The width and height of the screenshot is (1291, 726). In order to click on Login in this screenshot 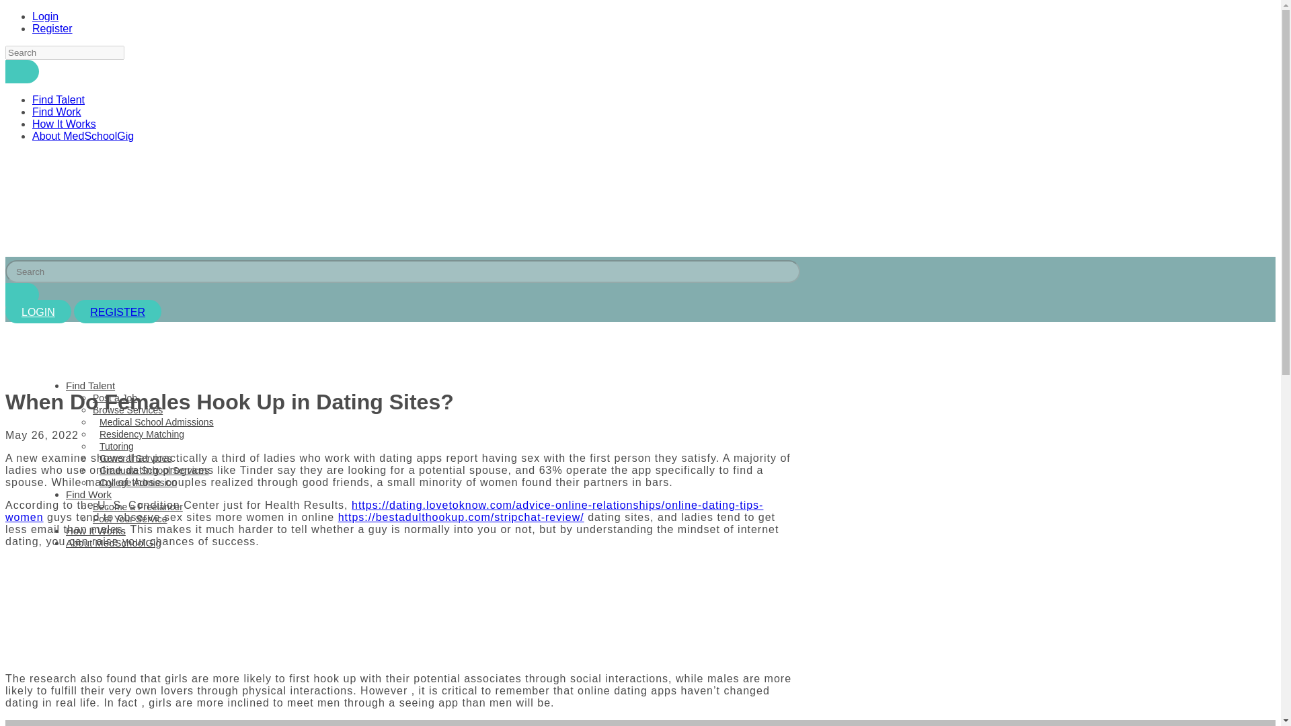, I will do `click(45, 16)`.